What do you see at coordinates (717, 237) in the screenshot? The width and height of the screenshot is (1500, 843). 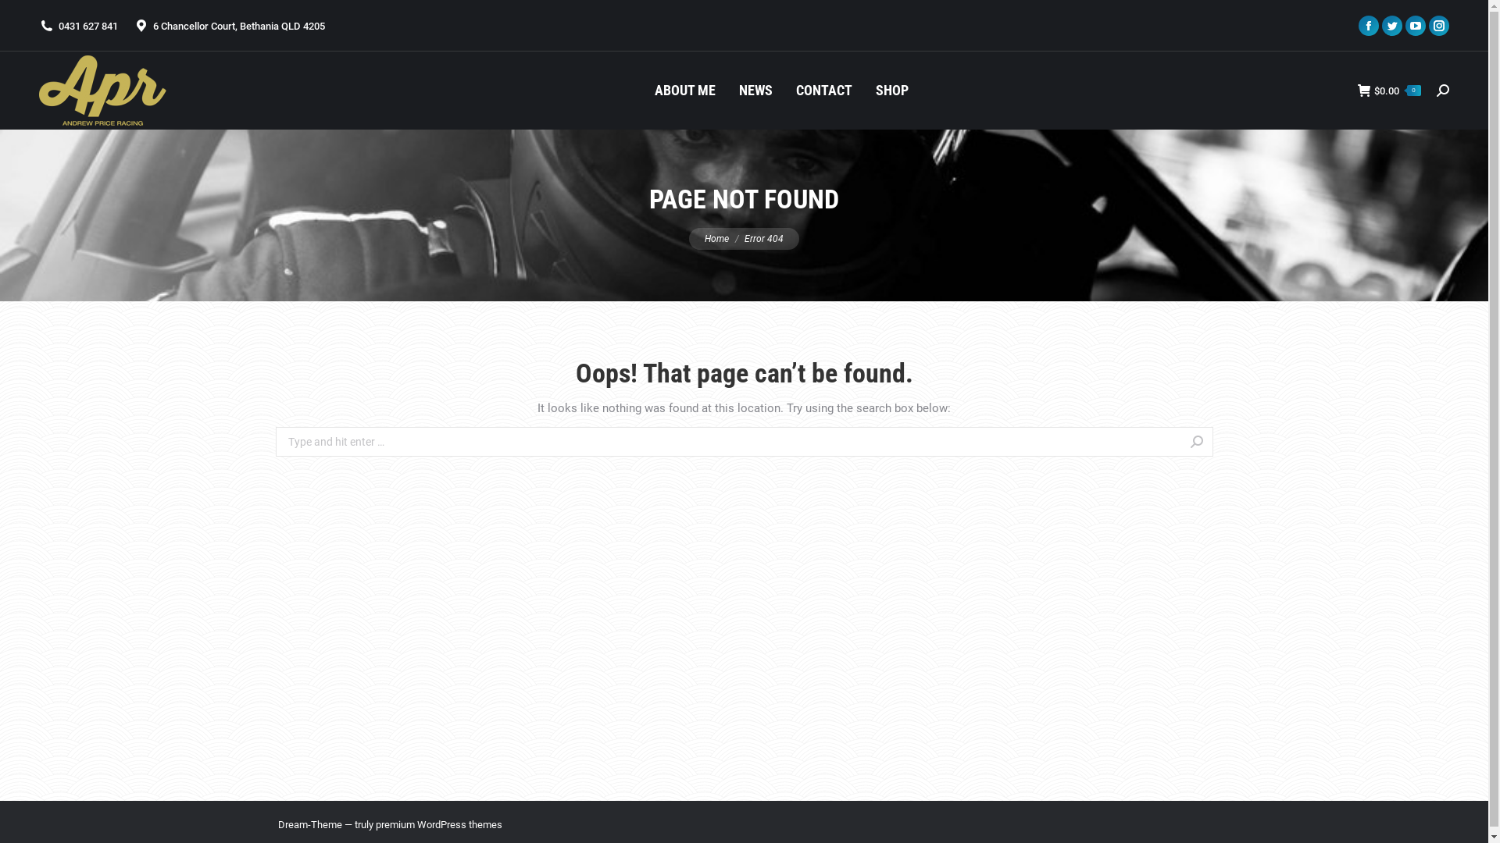 I see `Home` at bounding box center [717, 237].